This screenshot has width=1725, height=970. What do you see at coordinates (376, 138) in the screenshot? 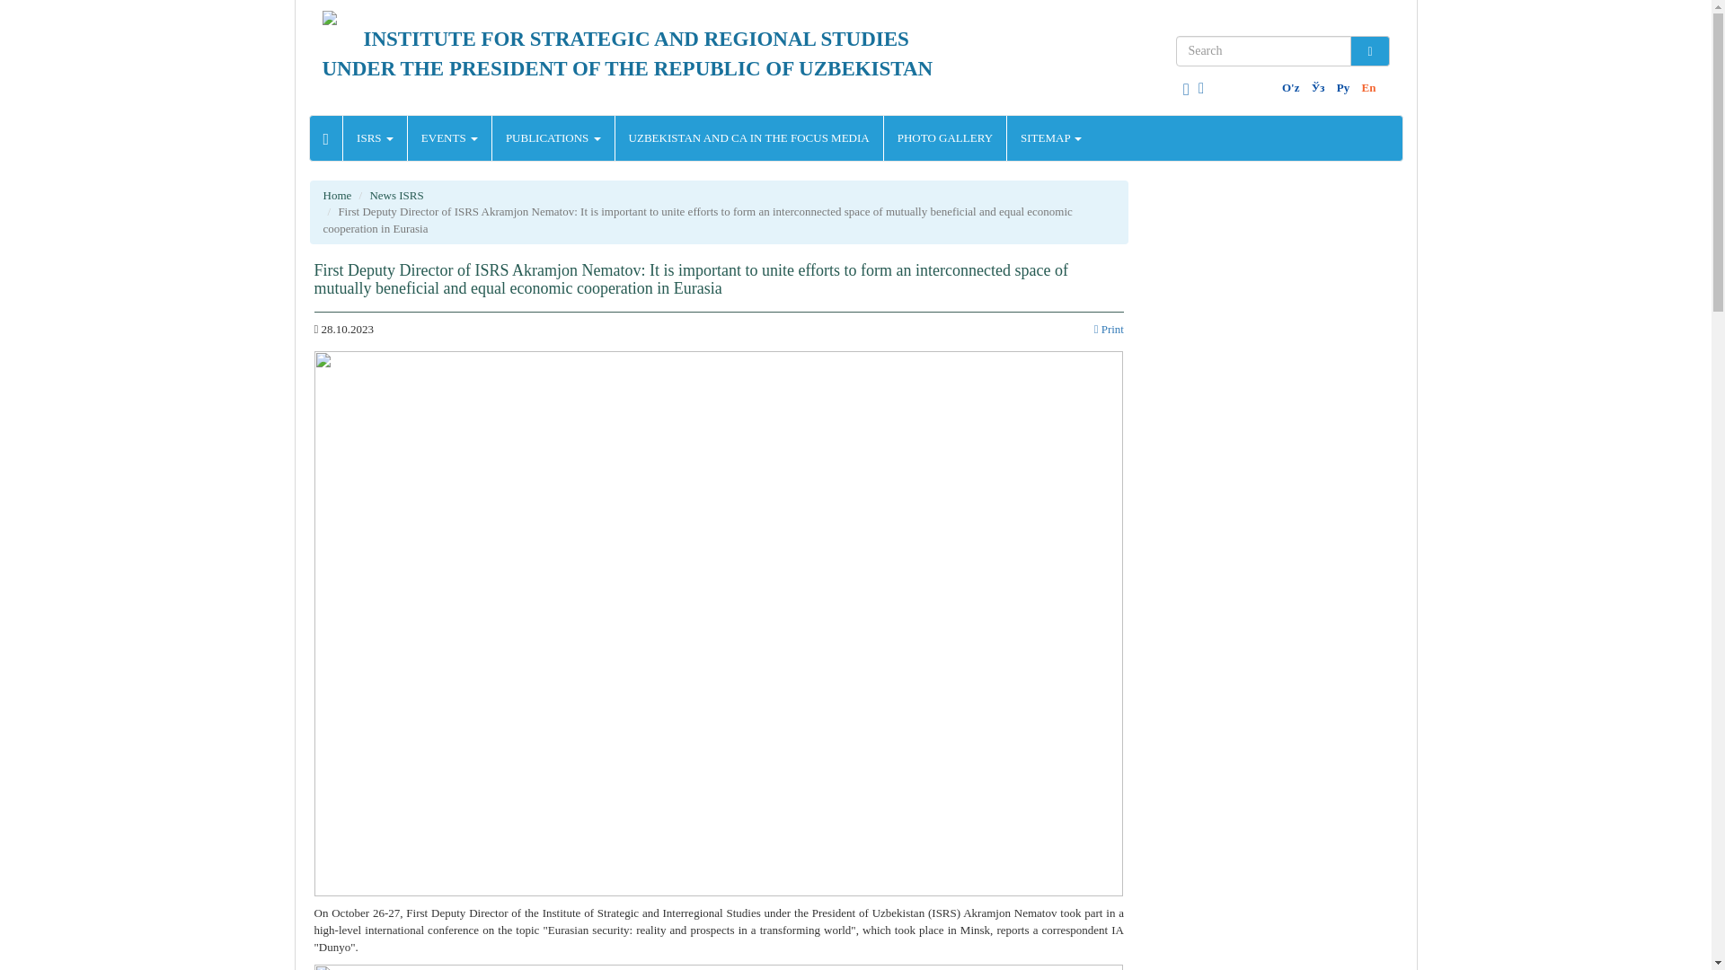
I see `ISRS` at bounding box center [376, 138].